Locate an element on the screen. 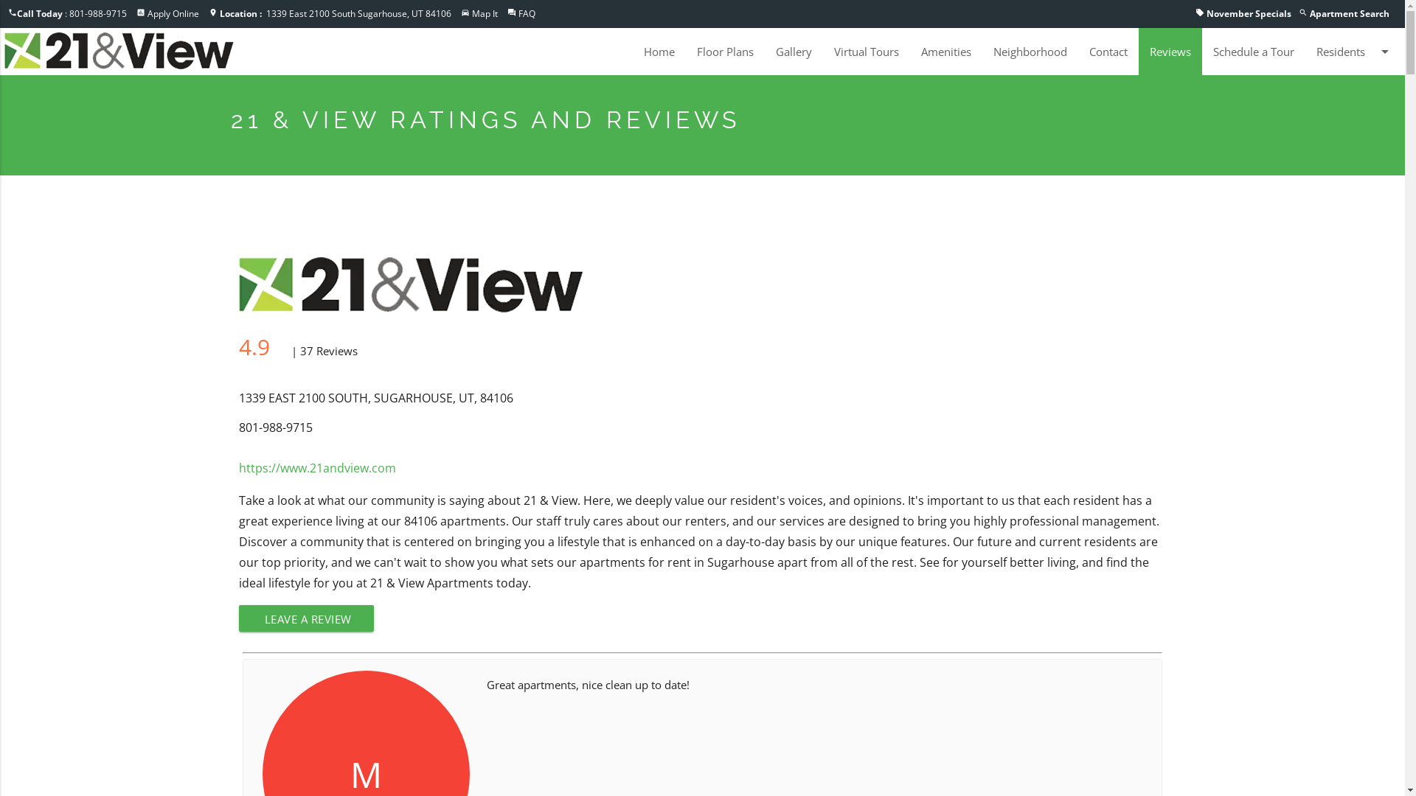 The image size is (1416, 796). Reviews is located at coordinates (1170, 52).